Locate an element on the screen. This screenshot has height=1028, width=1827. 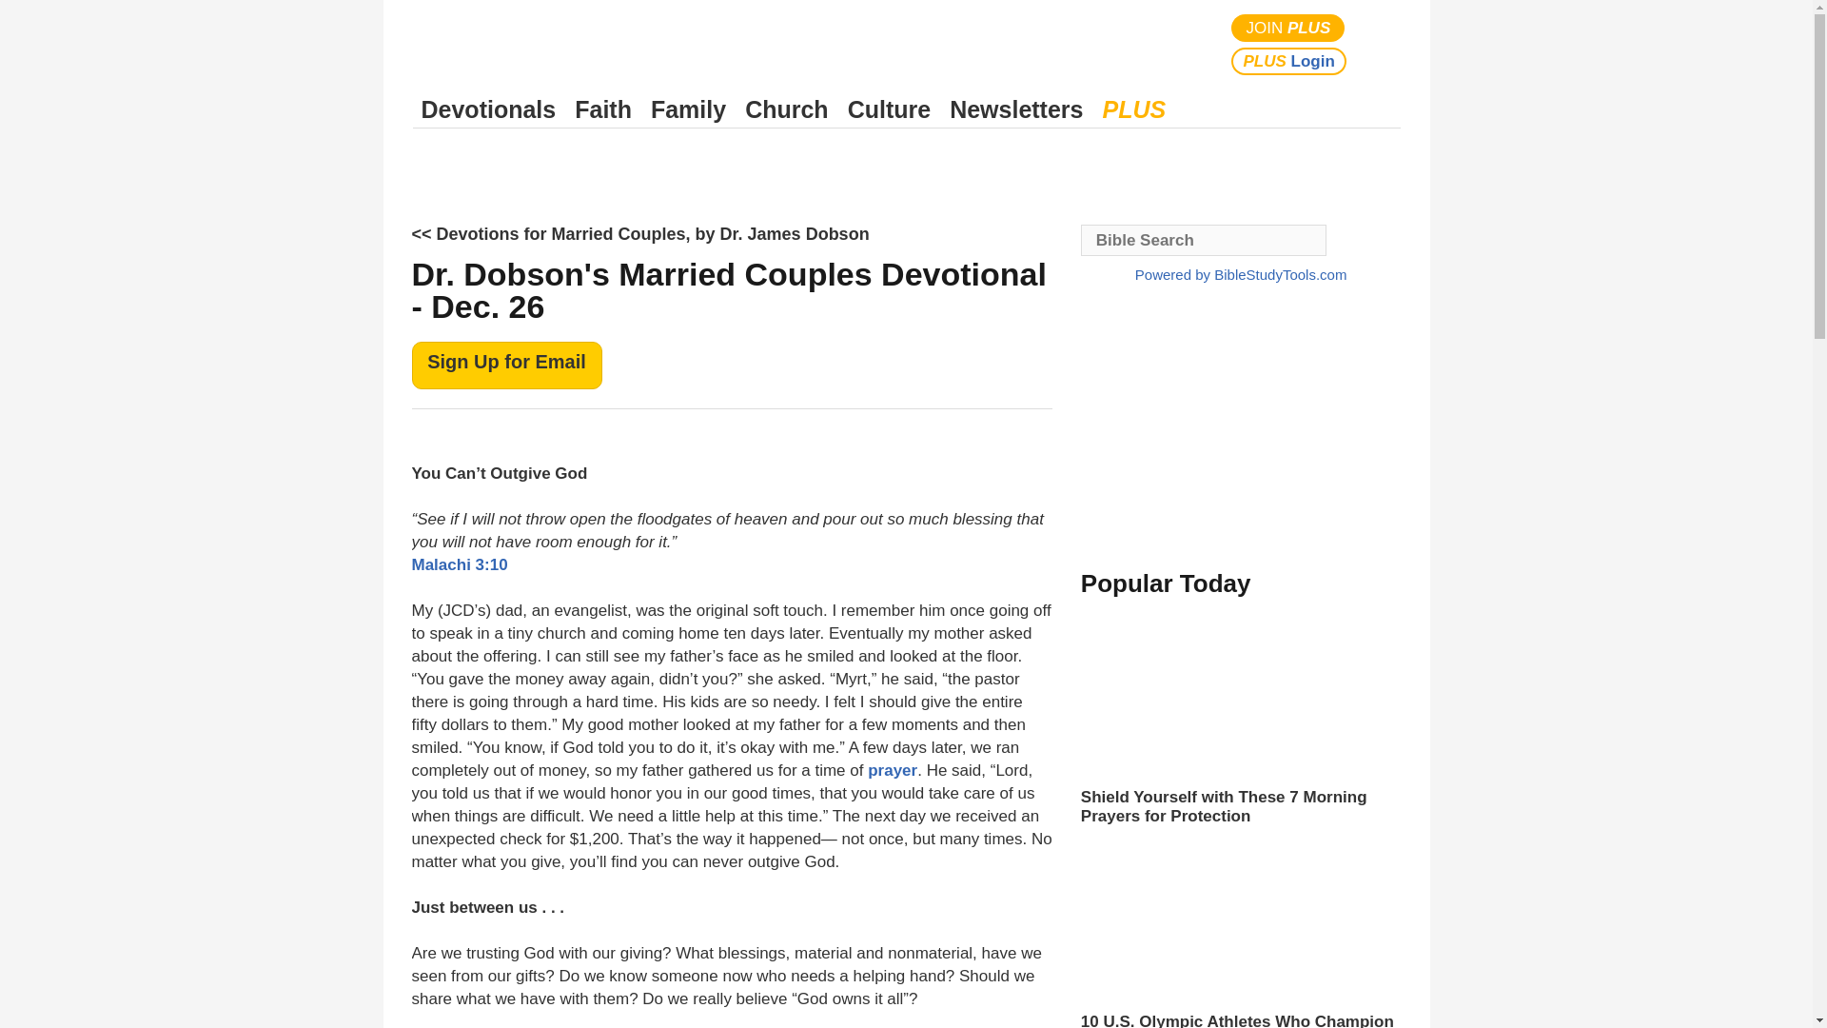
Join Plus is located at coordinates (1288, 29).